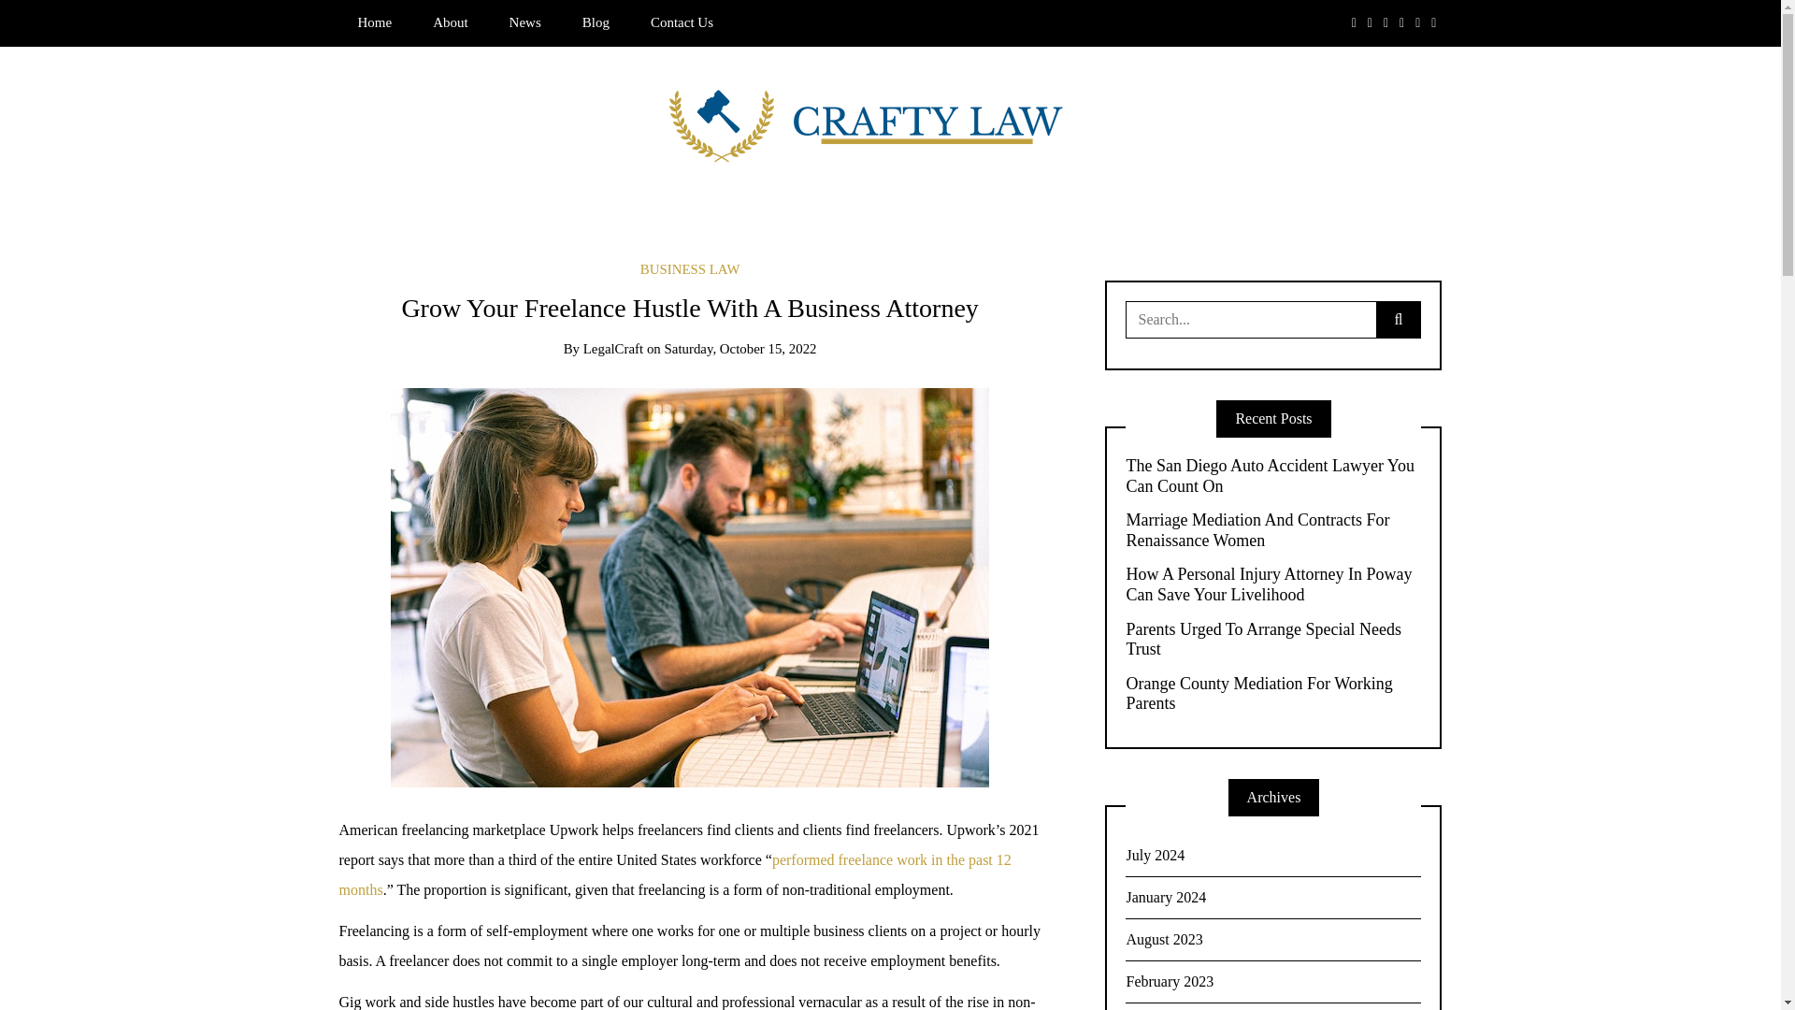 This screenshot has height=1010, width=1795. What do you see at coordinates (682, 22) in the screenshot?
I see `Contact Us` at bounding box center [682, 22].